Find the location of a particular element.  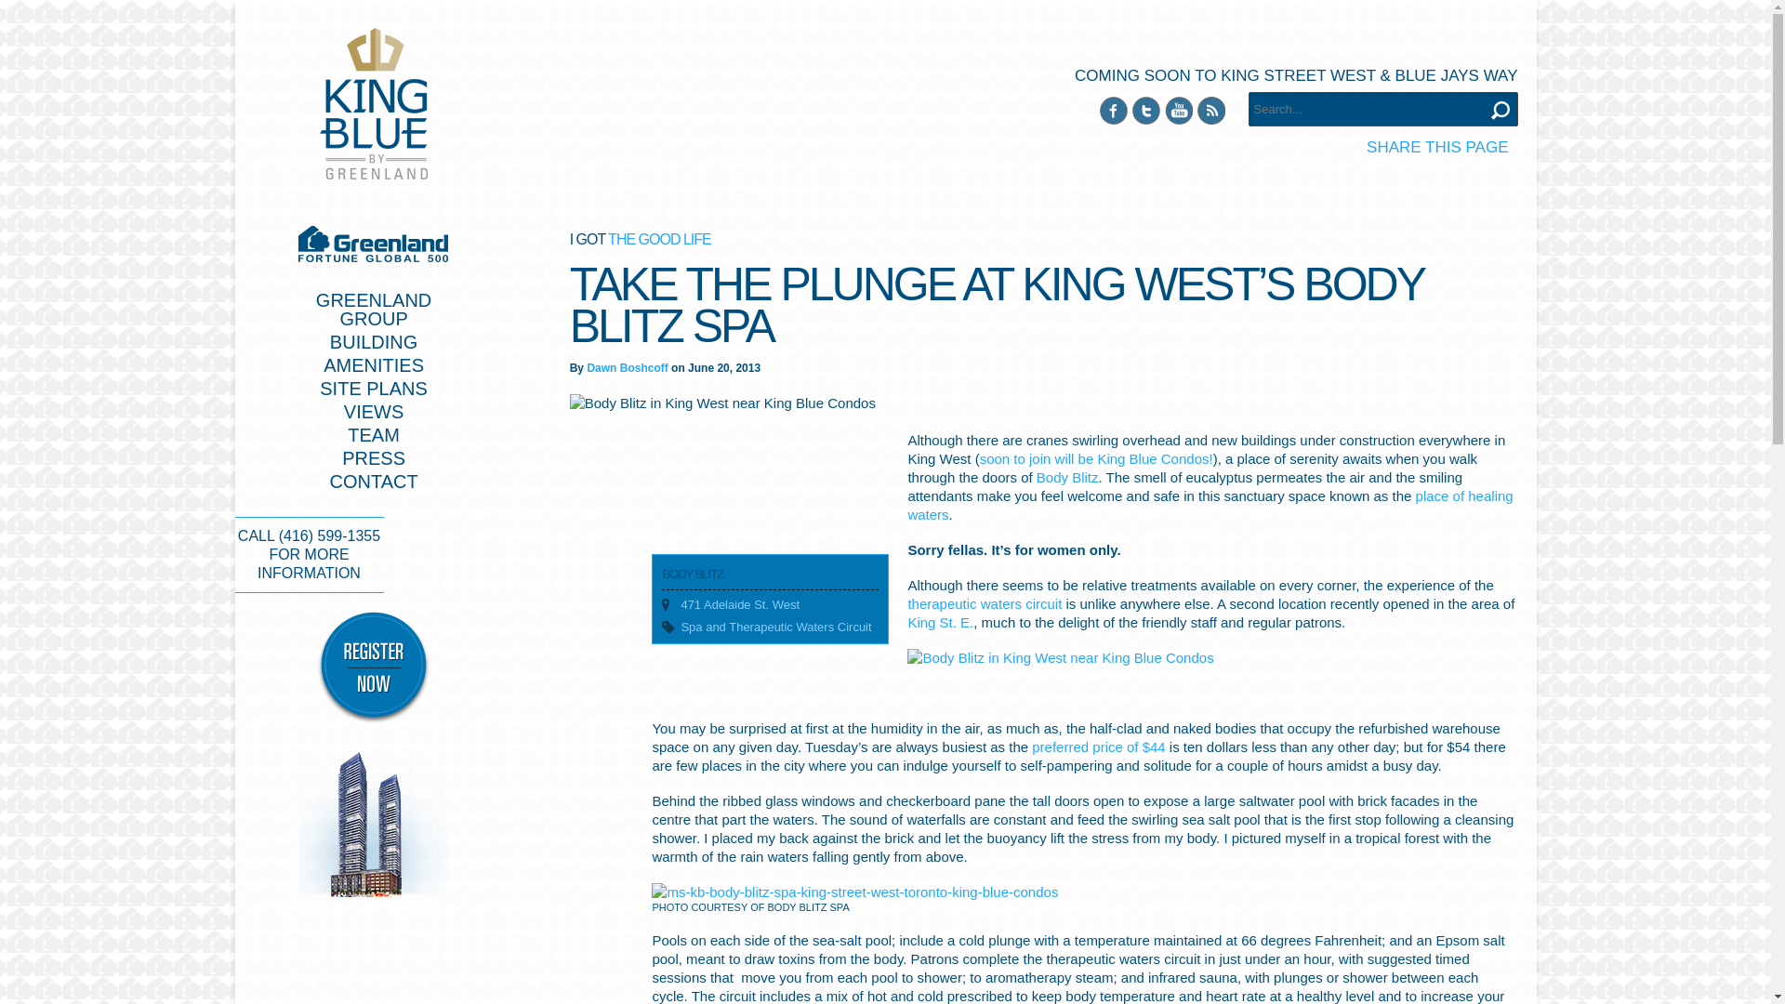

search is located at coordinates (1501, 110).